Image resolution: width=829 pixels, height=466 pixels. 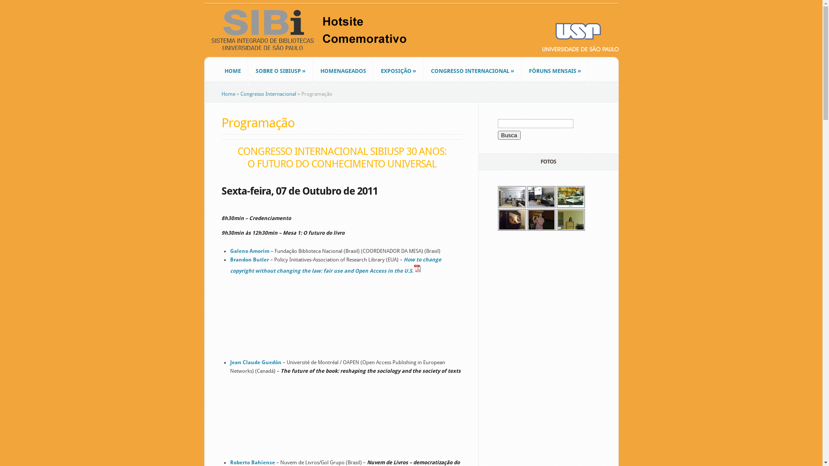 I want to click on HOMENAGEADOS, so click(x=343, y=71).